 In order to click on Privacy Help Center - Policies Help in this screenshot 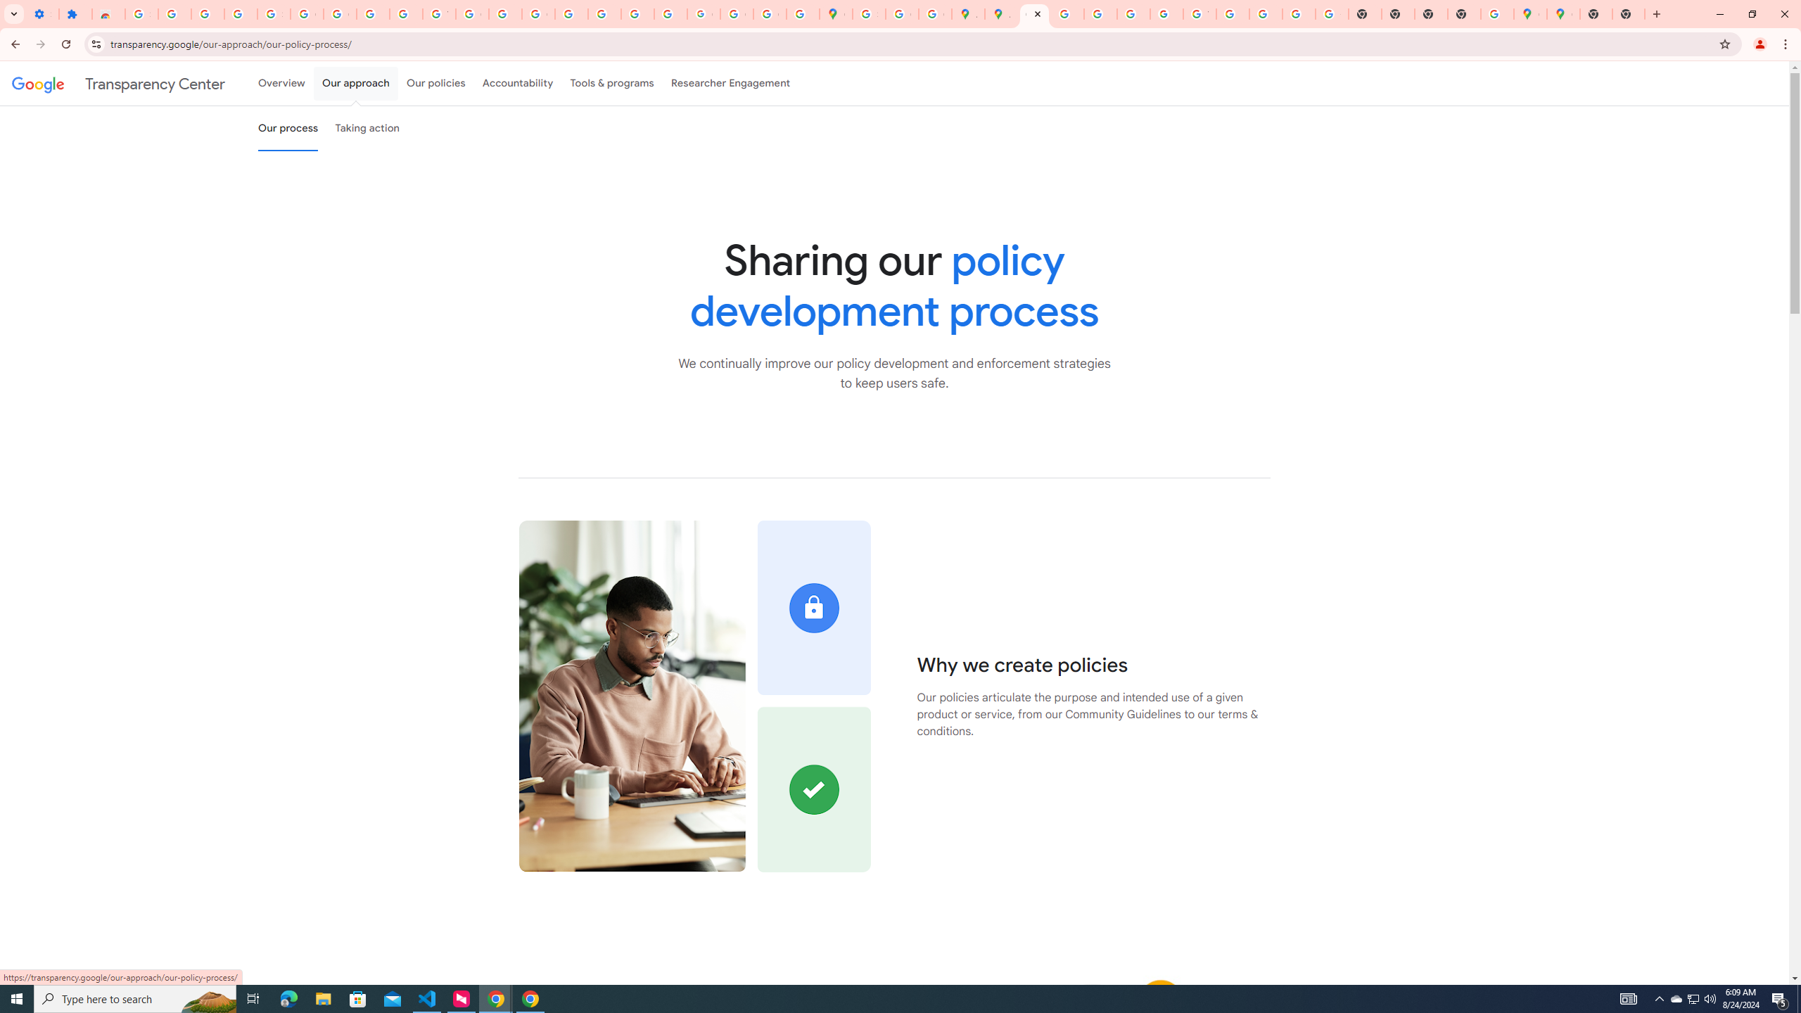, I will do `click(1100, 14)`.